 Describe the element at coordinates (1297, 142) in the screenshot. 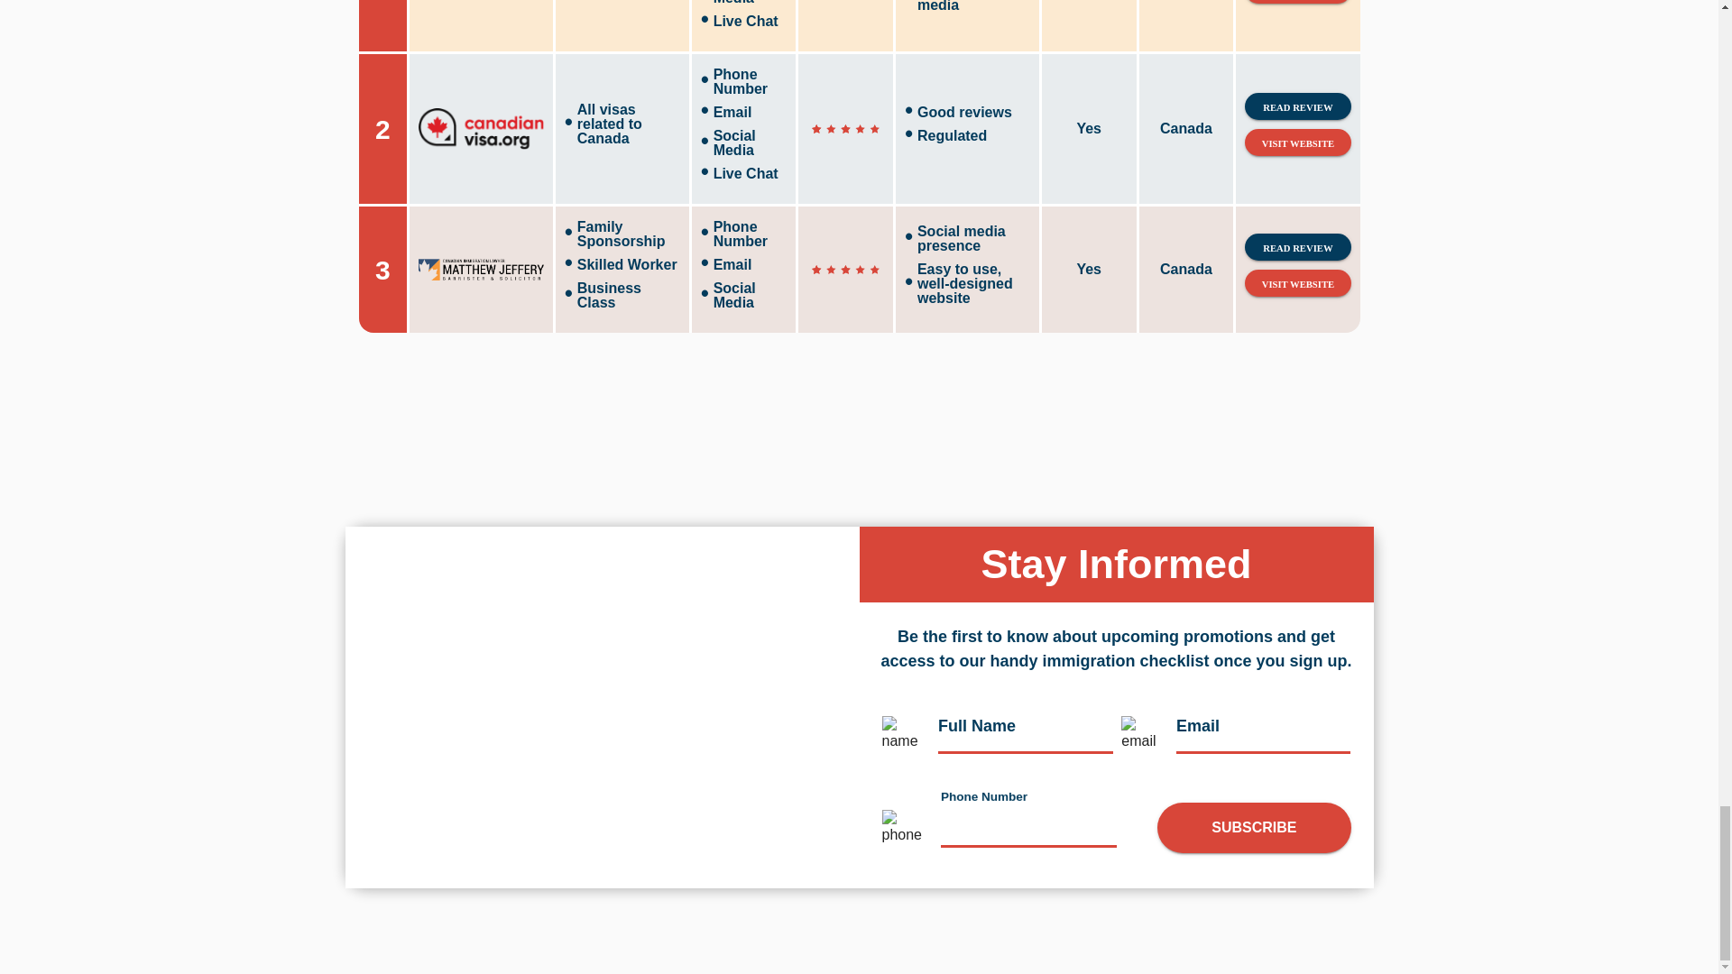

I see `VISIT WEBSITE` at that location.